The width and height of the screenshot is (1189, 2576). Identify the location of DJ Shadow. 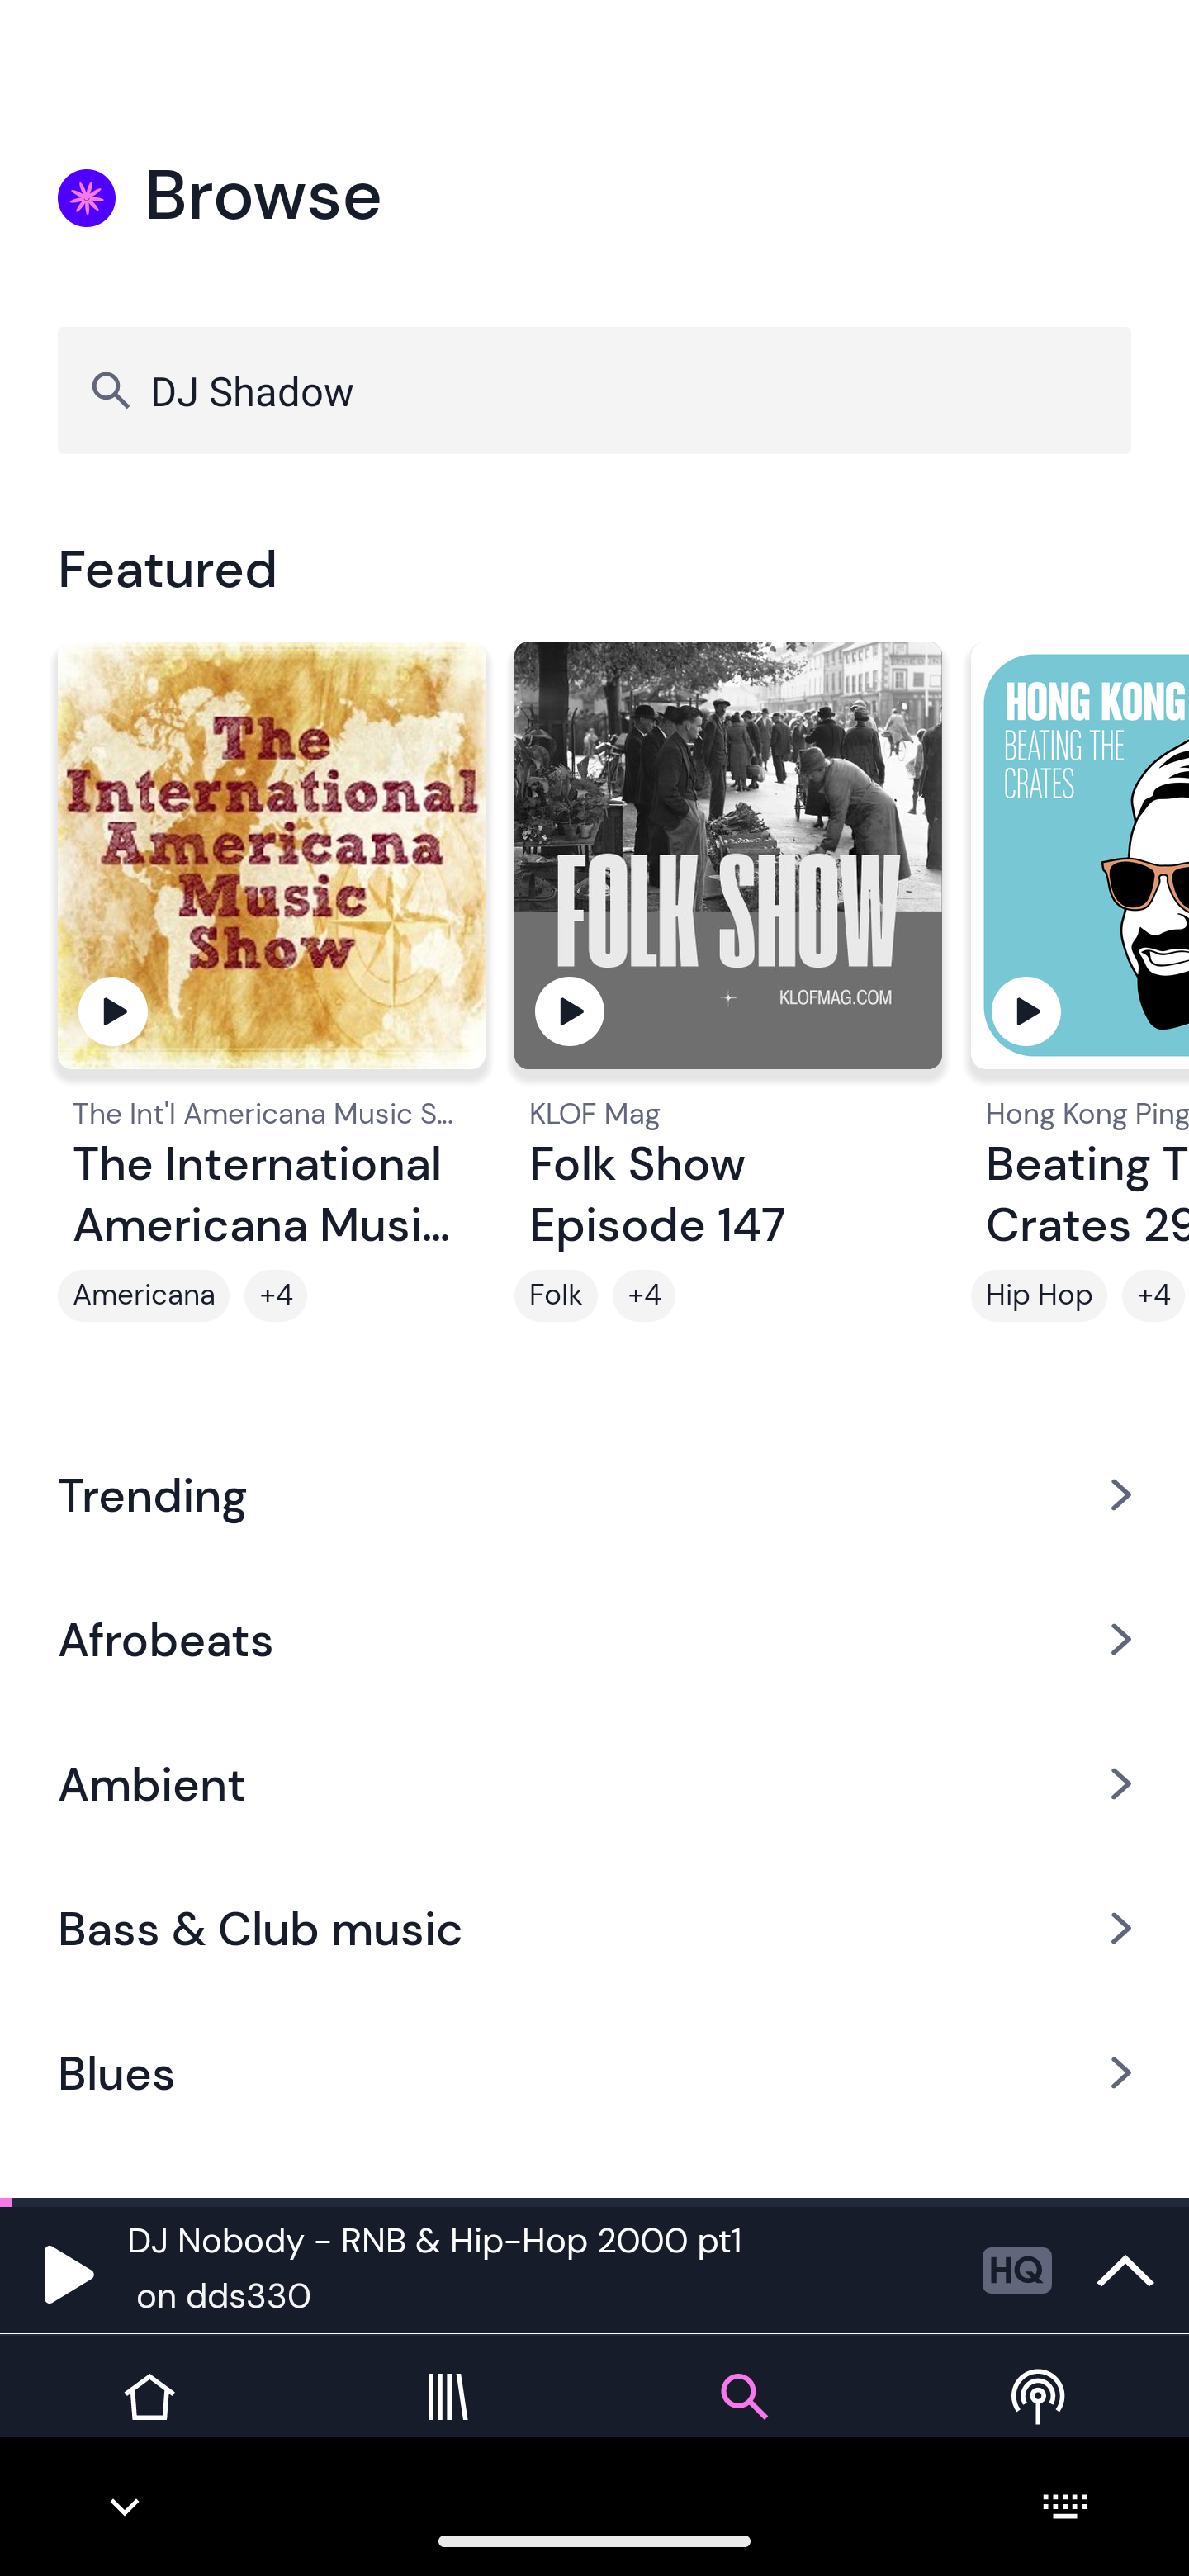
(594, 390).